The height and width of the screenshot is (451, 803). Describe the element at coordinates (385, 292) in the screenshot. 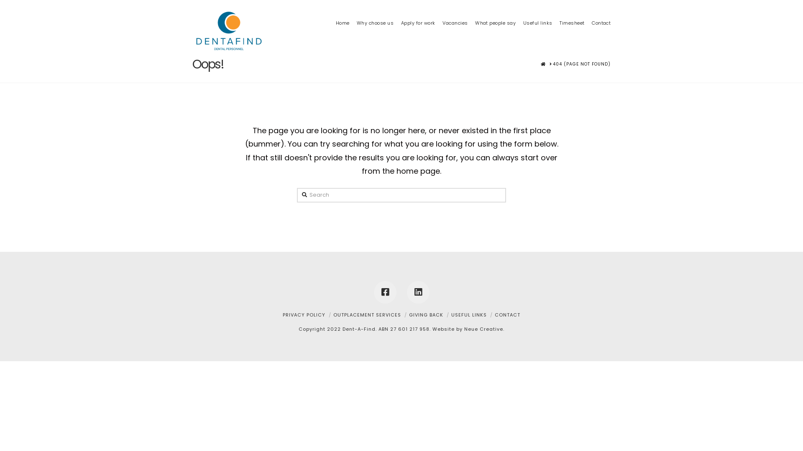

I see `Facebook` at that location.